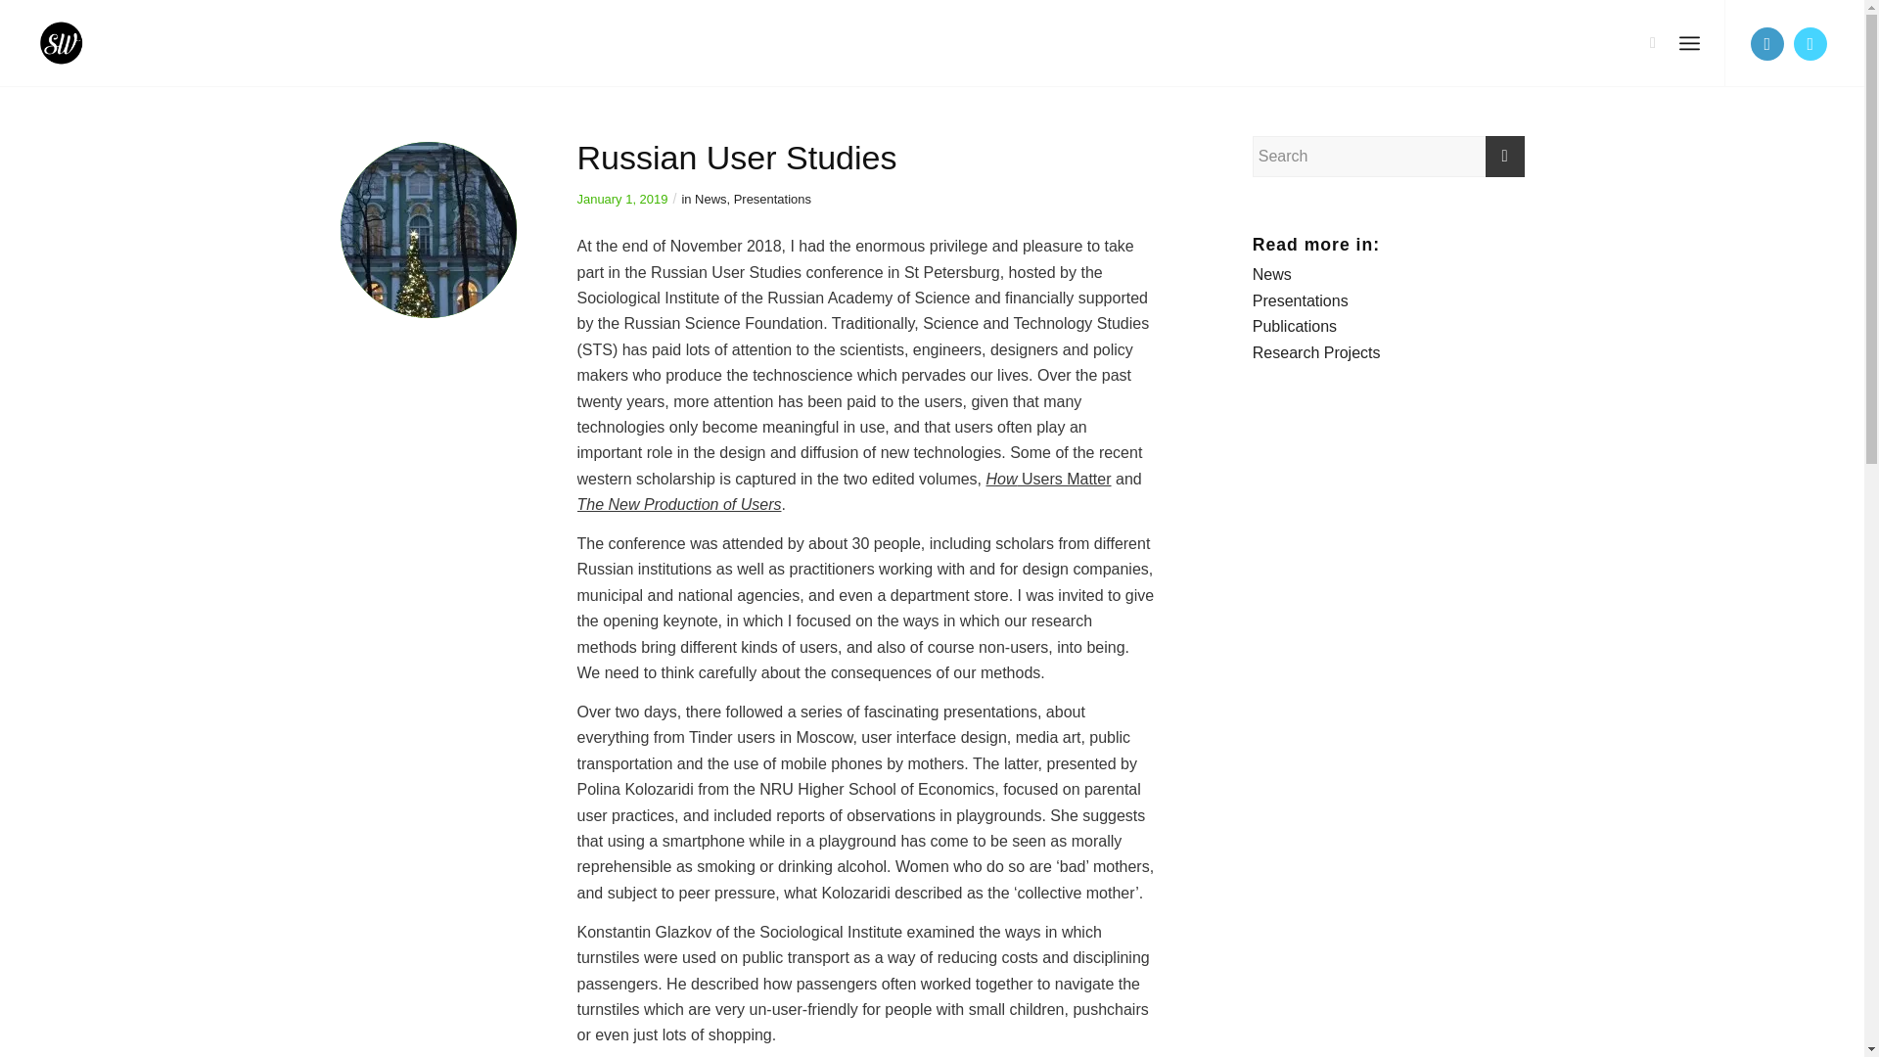  I want to click on Logo Sally Wyatt 171114, so click(80, 43).